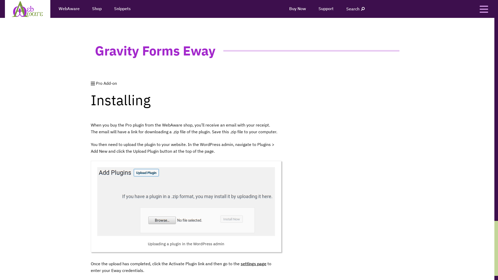  Describe the element at coordinates (122, 9) in the screenshot. I see `Snippets` at that location.